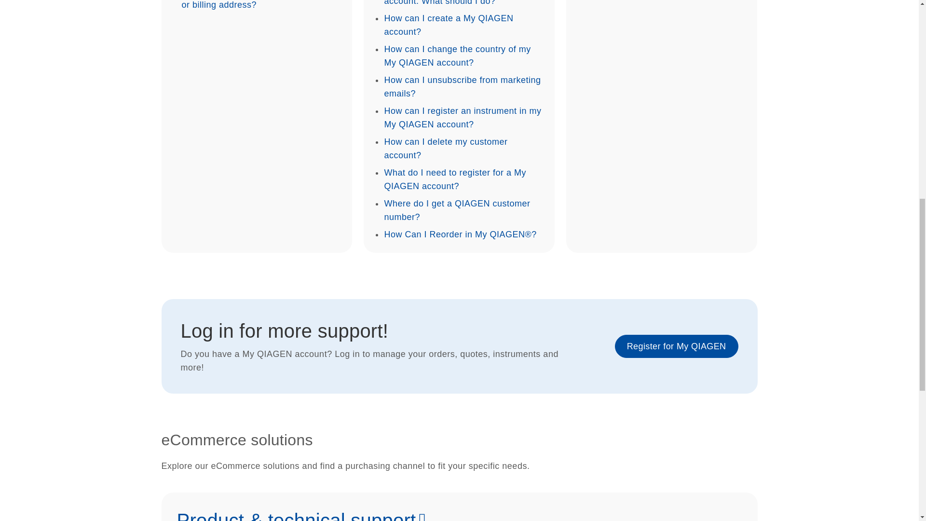 The height and width of the screenshot is (521, 926). Describe the element at coordinates (462, 87) in the screenshot. I see `How can I unsubscribe from marketing emails?` at that location.